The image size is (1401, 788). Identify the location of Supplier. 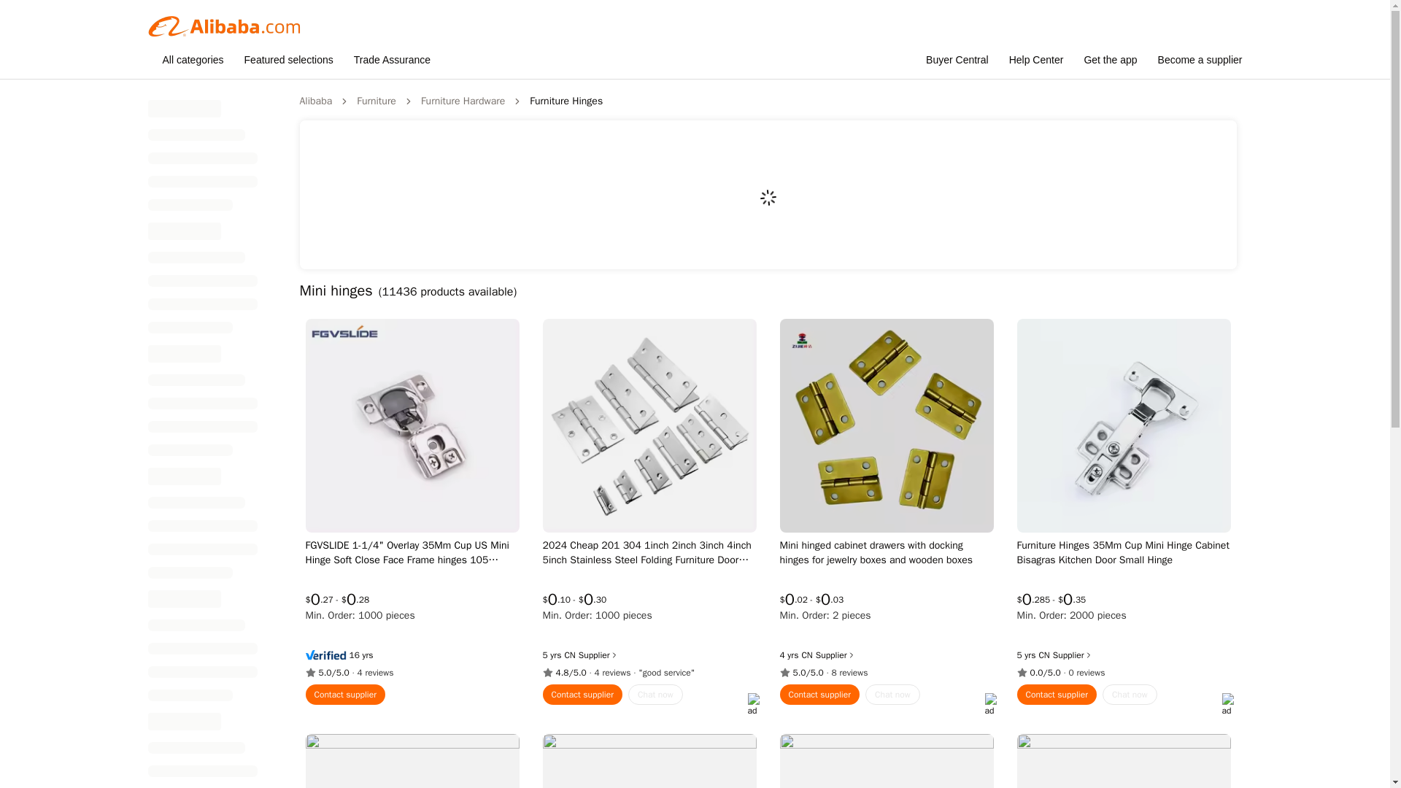
(410, 655).